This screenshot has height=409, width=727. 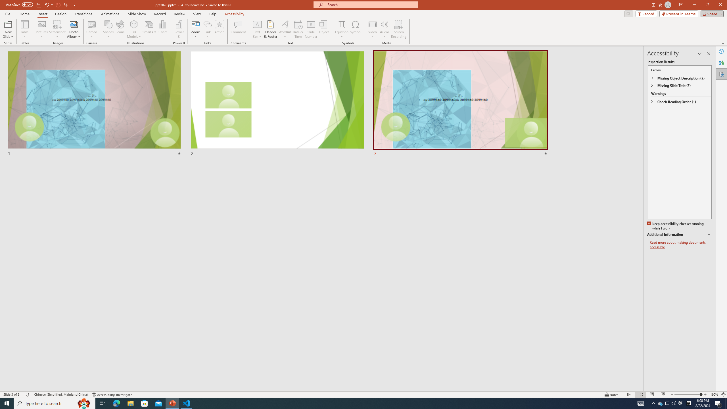 I want to click on Date & Time..., so click(x=298, y=29).